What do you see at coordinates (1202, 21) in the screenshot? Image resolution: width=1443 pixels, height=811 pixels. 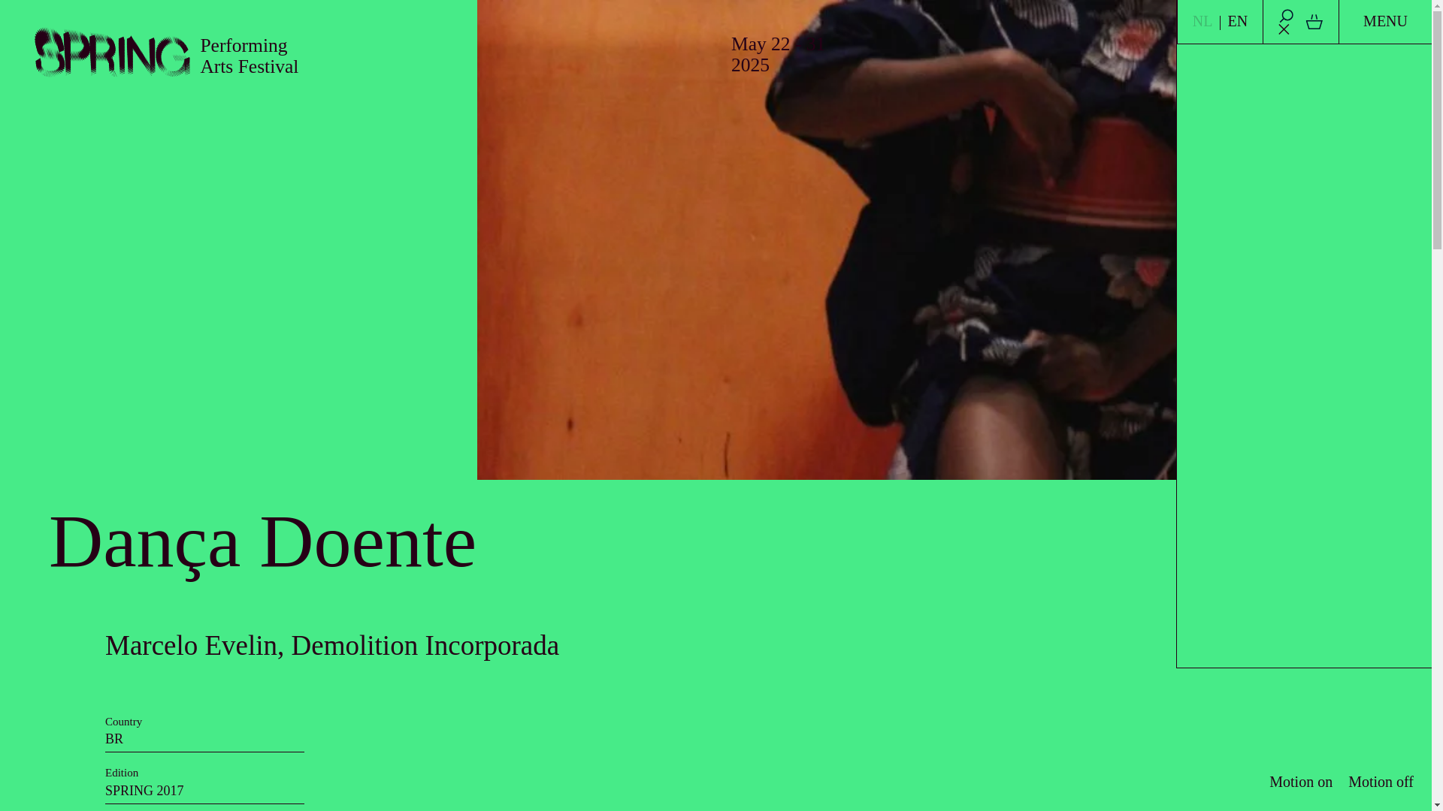 I see `NL` at bounding box center [1202, 21].